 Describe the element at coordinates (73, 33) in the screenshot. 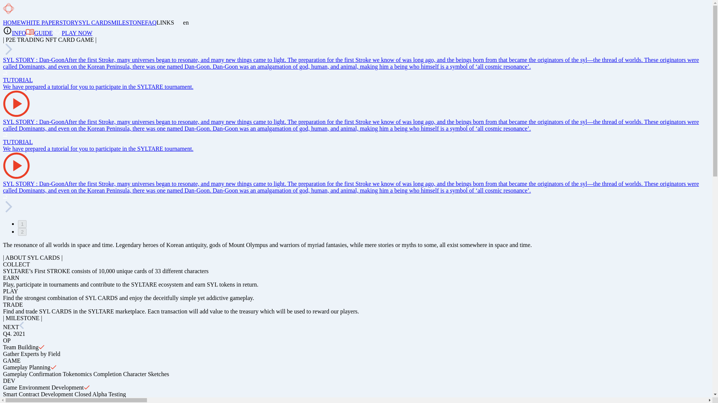

I see `PLAY NOW` at that location.